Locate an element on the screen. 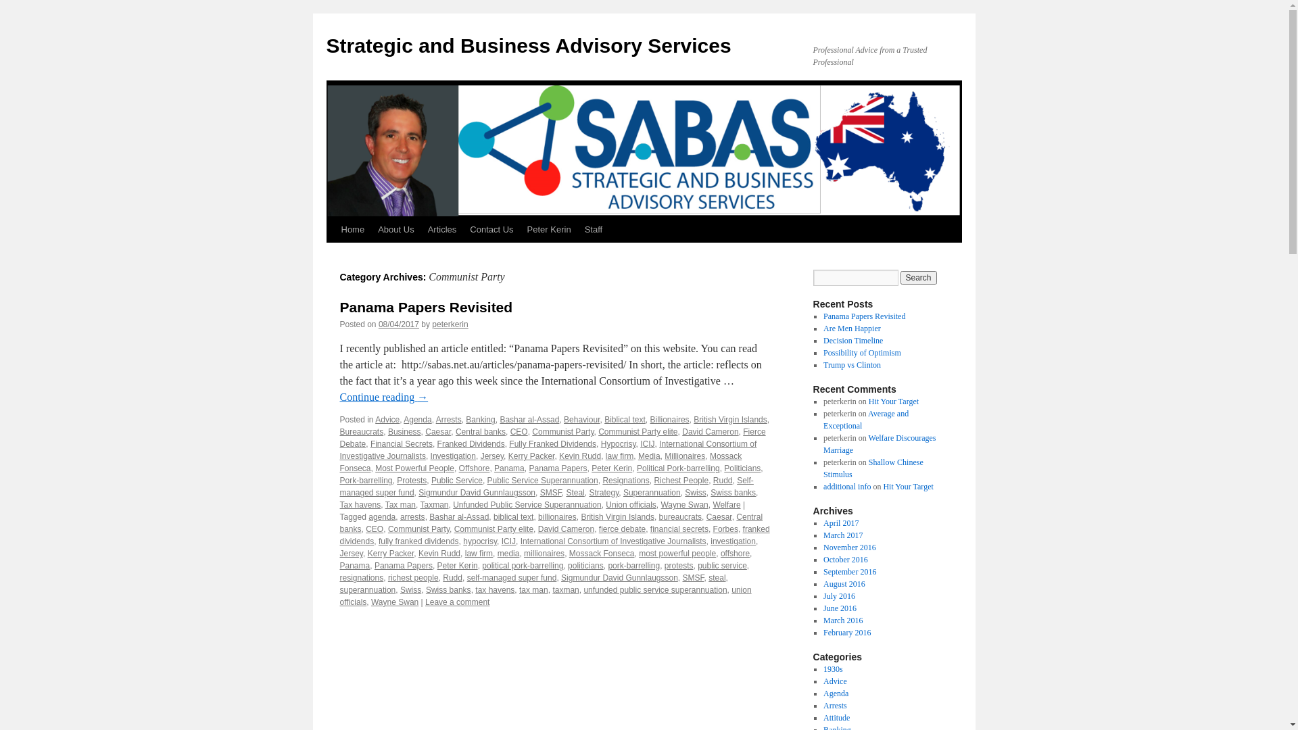 This screenshot has height=730, width=1298. Kevin Rudd is located at coordinates (580, 456).